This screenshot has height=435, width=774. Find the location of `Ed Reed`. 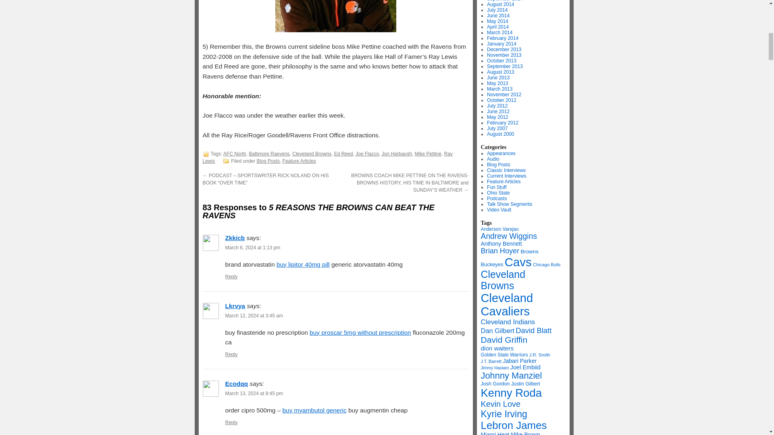

Ed Reed is located at coordinates (343, 153).